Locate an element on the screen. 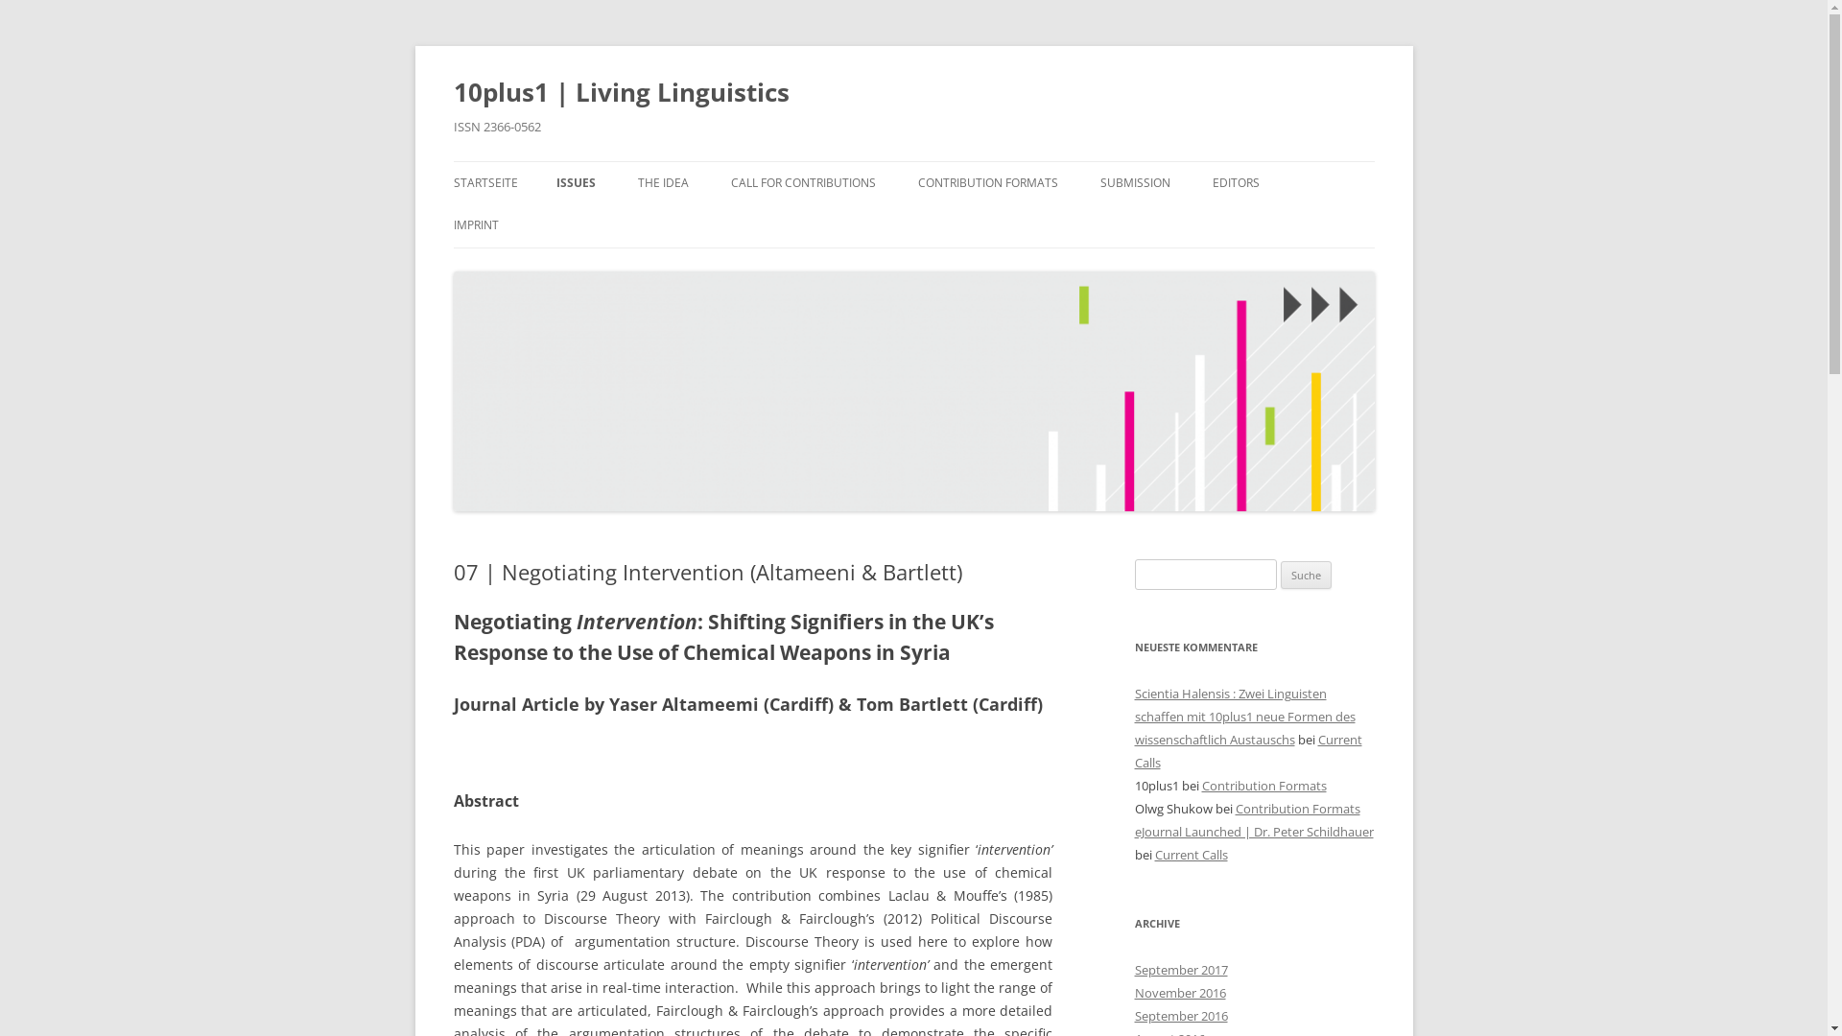 This screenshot has width=1842, height=1036. CURRENT CALLS is located at coordinates (827, 224).